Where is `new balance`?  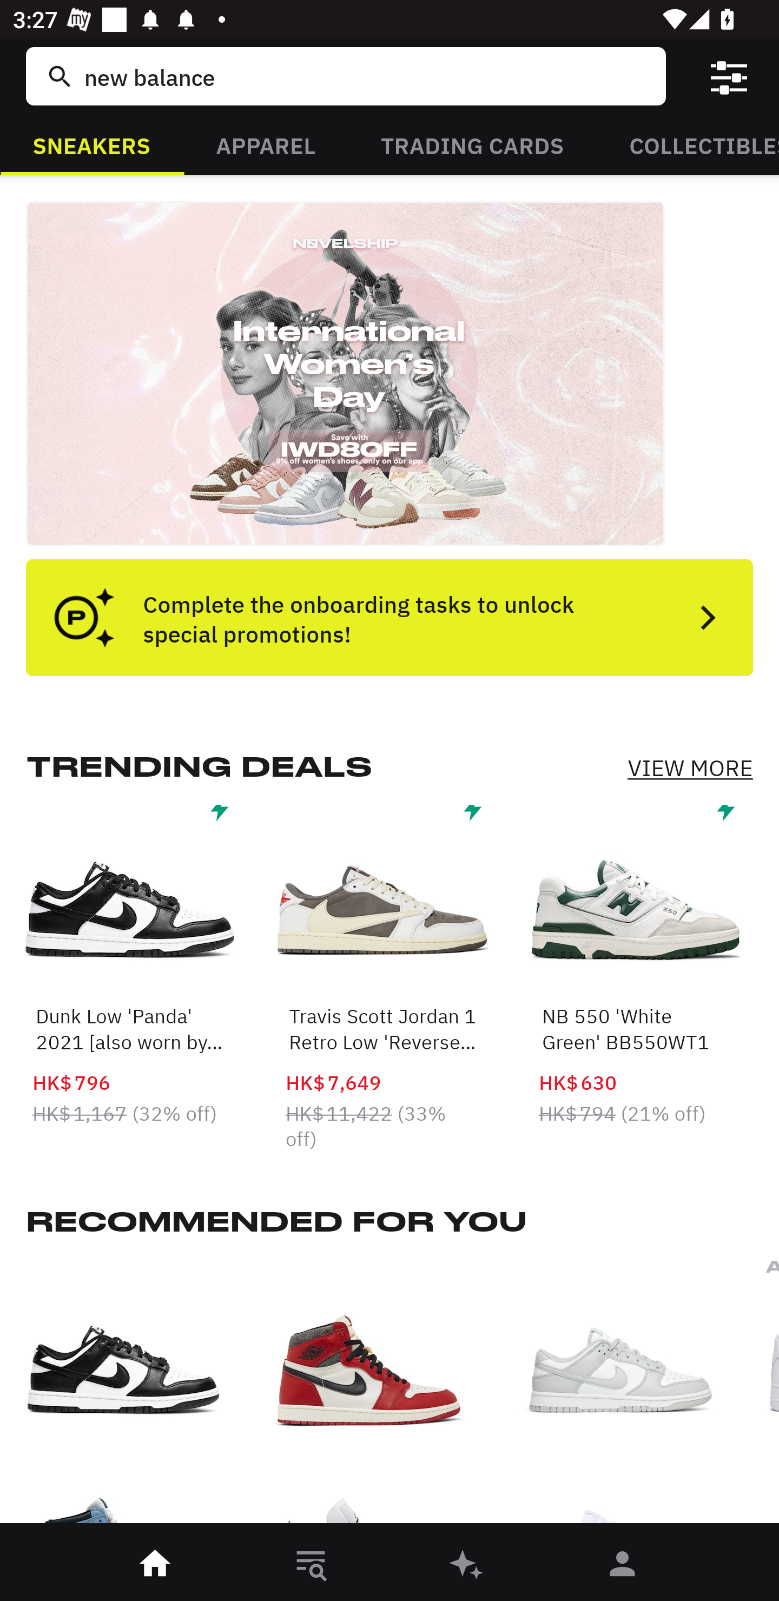
new balance is located at coordinates (366, 76).